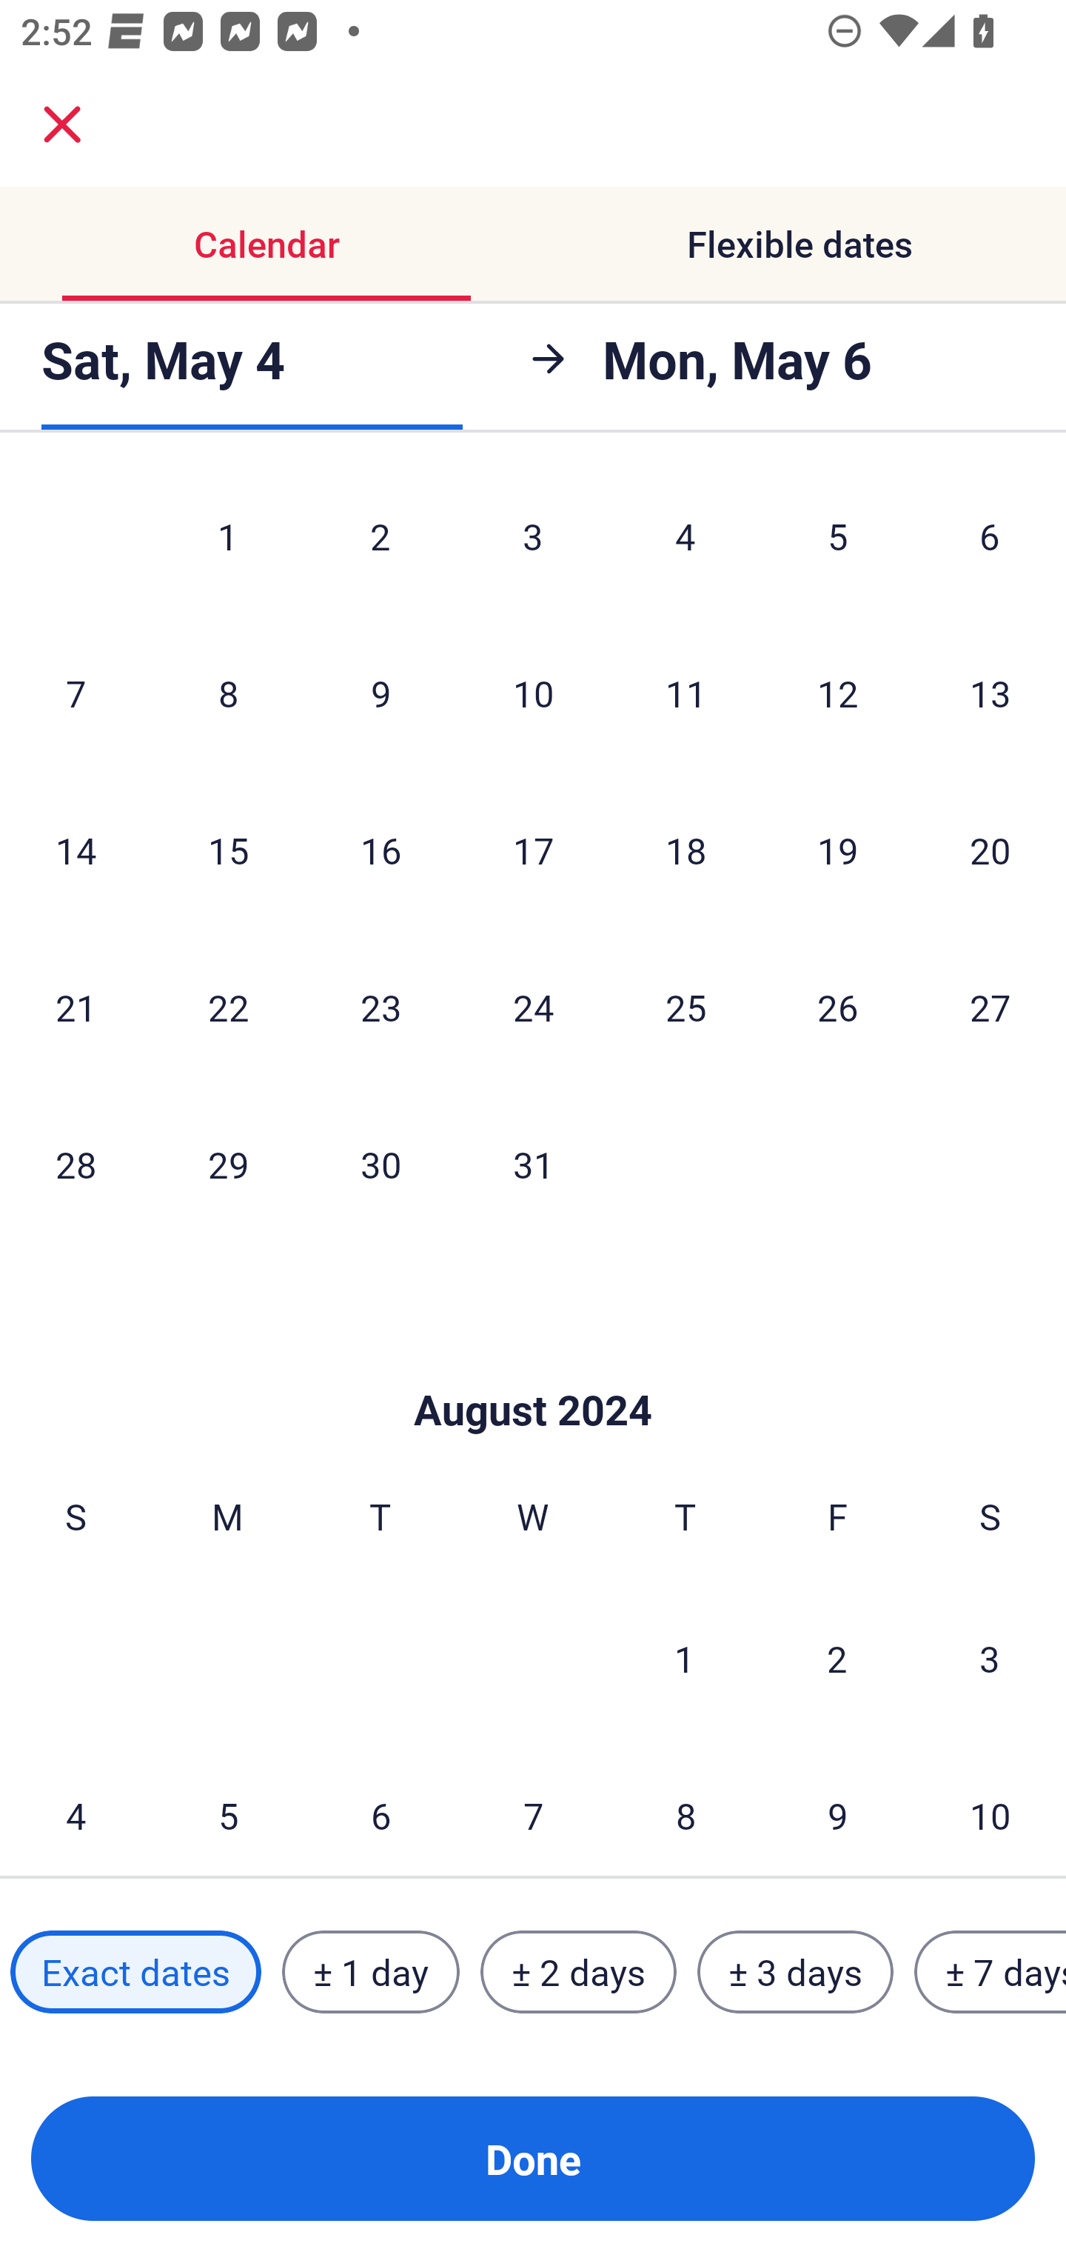 Image resolution: width=1066 pixels, height=2252 pixels. I want to click on 20 Saturday, July 20, 2024, so click(990, 850).